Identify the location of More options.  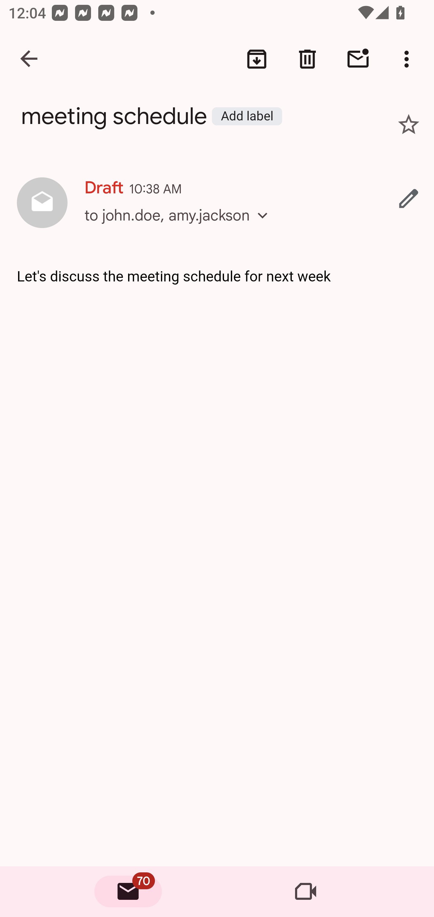
(409, 59).